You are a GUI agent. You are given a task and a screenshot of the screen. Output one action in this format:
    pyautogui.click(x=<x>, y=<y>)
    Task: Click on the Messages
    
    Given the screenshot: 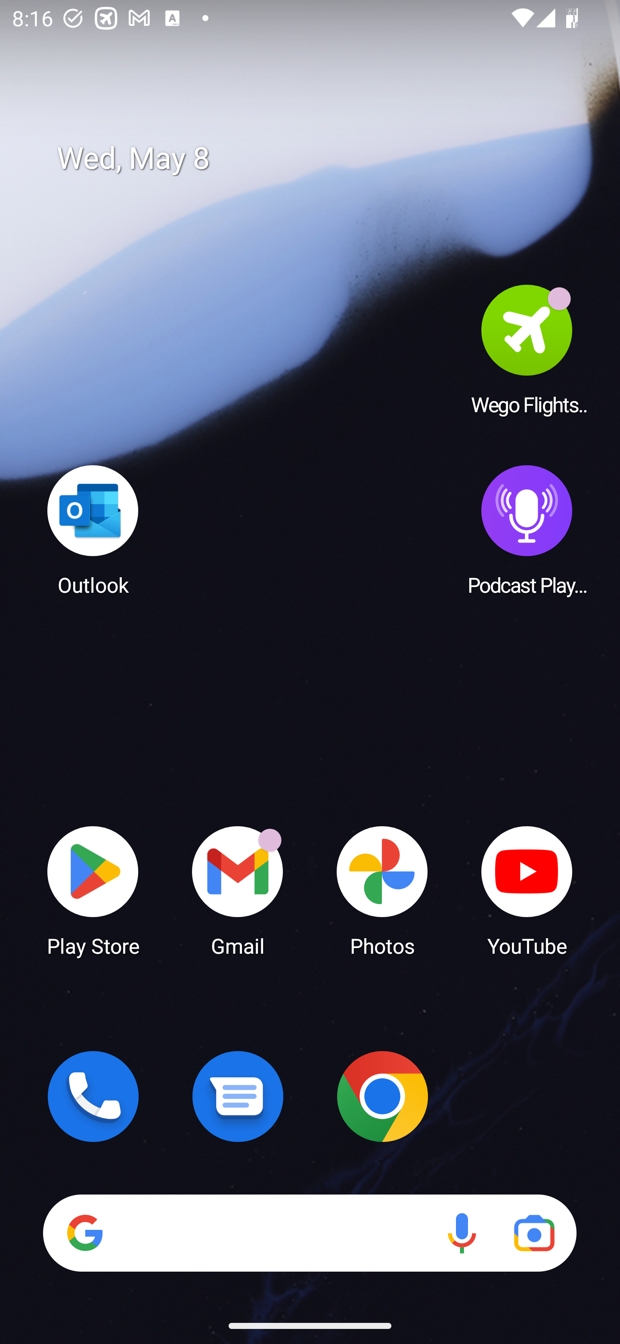 What is the action you would take?
    pyautogui.click(x=238, y=1096)
    